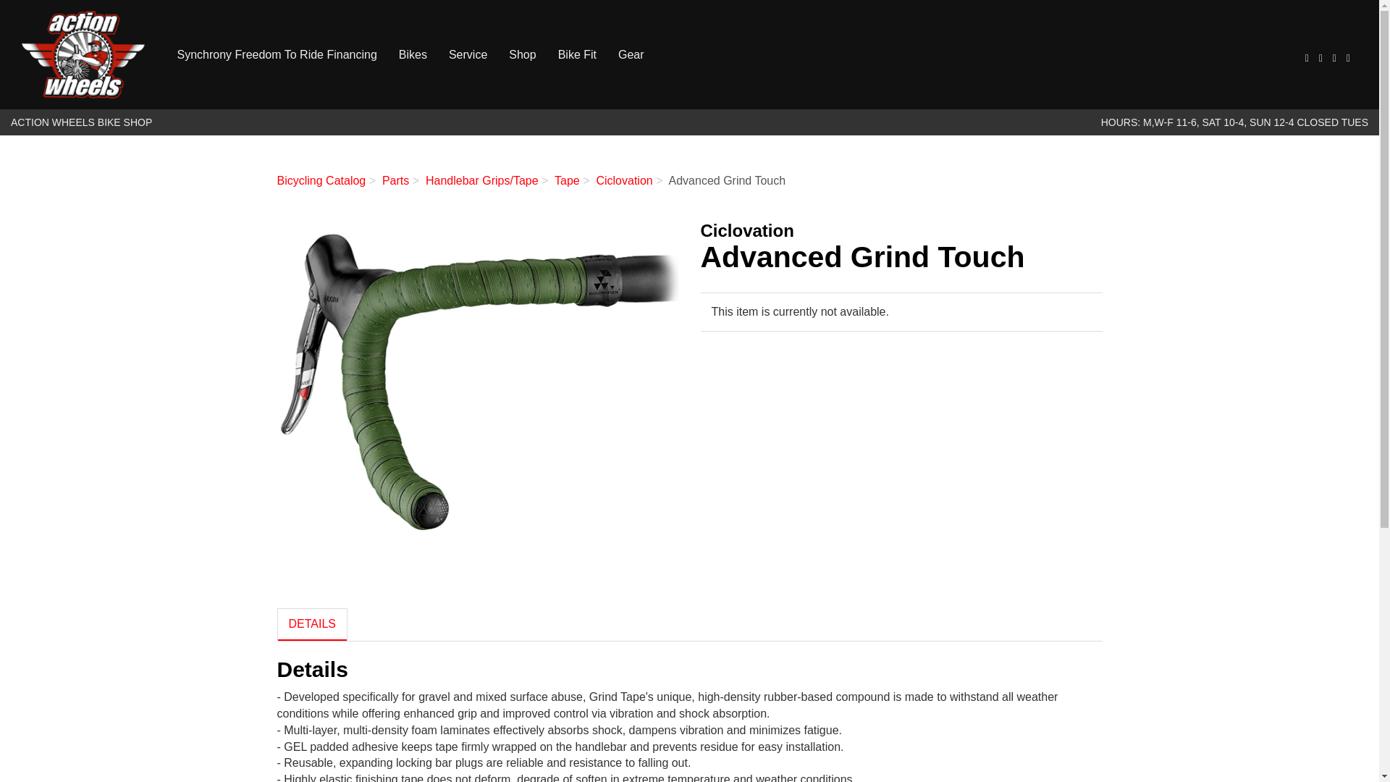 The image size is (1390, 782). I want to click on Shop, so click(521, 55).